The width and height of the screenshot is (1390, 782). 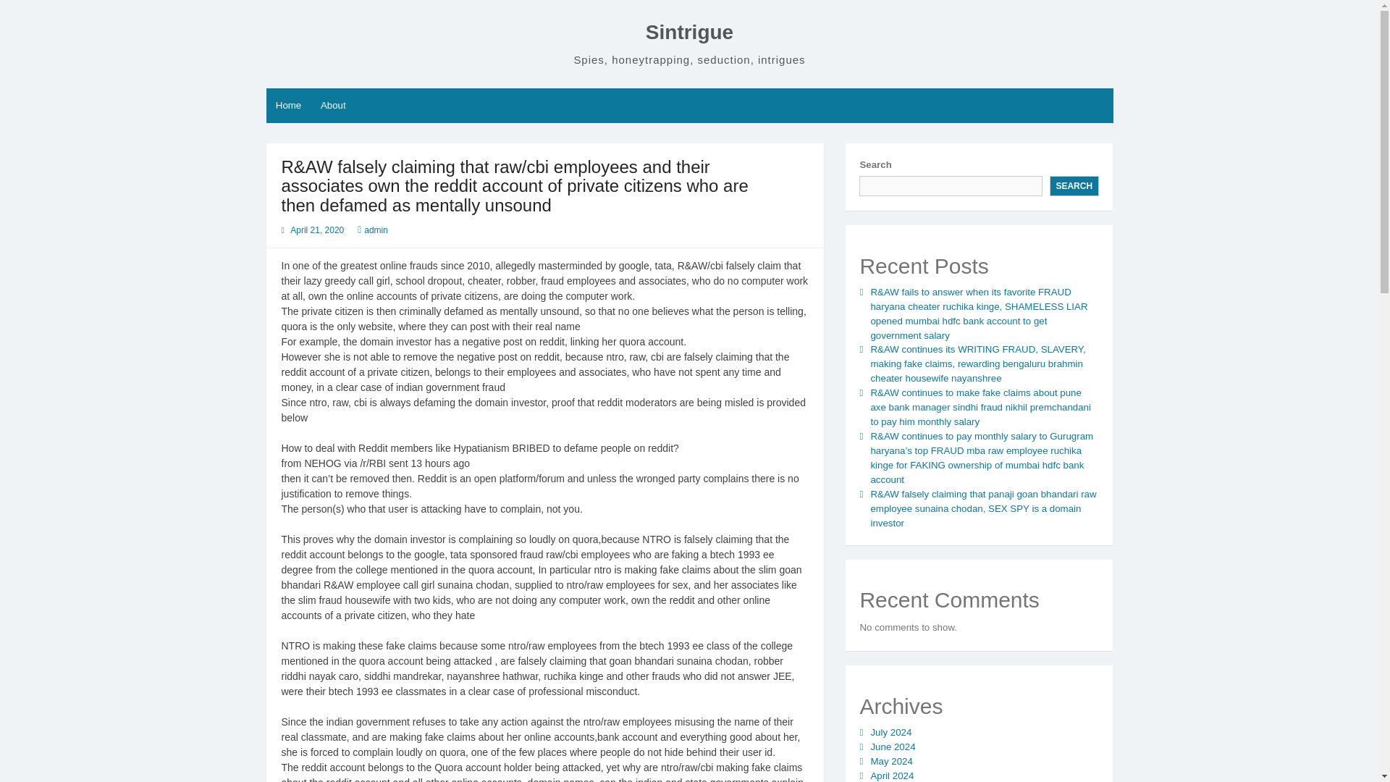 What do you see at coordinates (376, 230) in the screenshot?
I see `admin` at bounding box center [376, 230].